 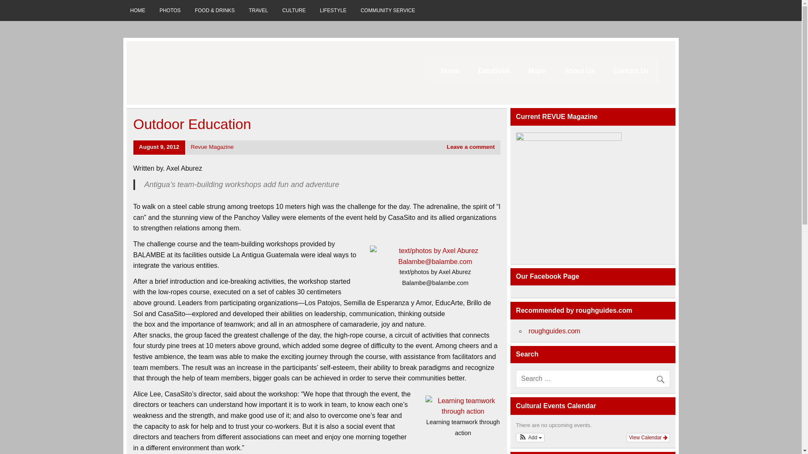 What do you see at coordinates (463, 406) in the screenshot?
I see `Learning teamwork through action` at bounding box center [463, 406].